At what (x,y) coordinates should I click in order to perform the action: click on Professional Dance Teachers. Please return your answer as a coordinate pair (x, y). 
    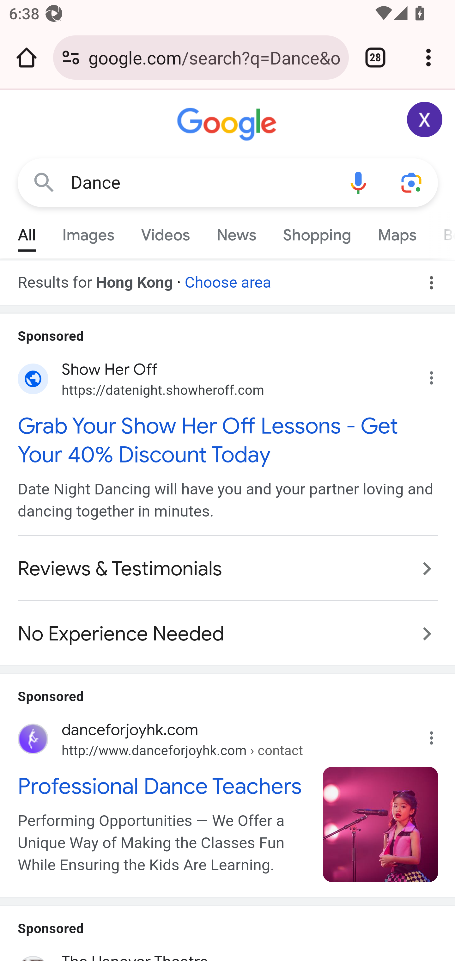
    Looking at the image, I should click on (164, 786).